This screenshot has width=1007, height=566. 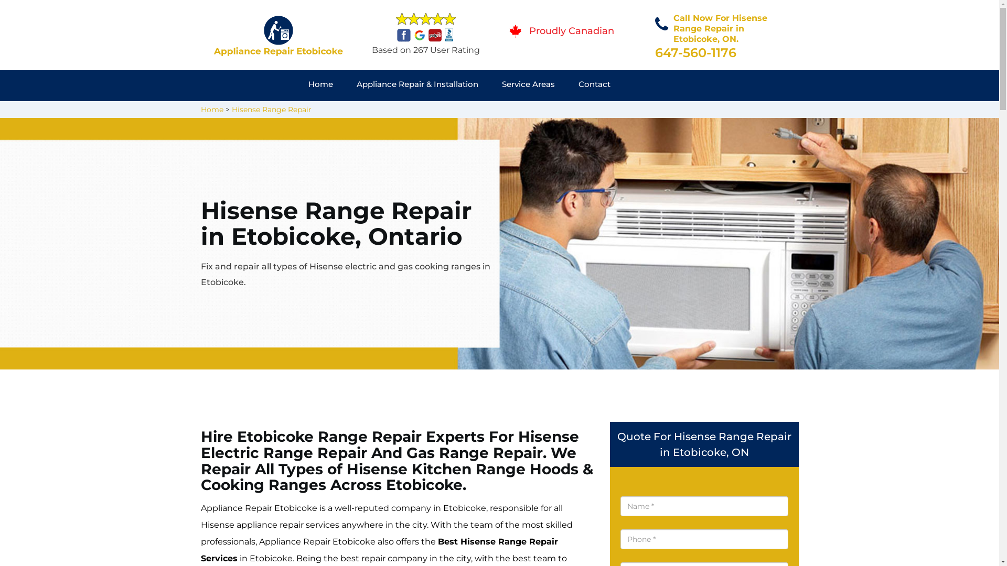 I want to click on Home, so click(x=212, y=110).